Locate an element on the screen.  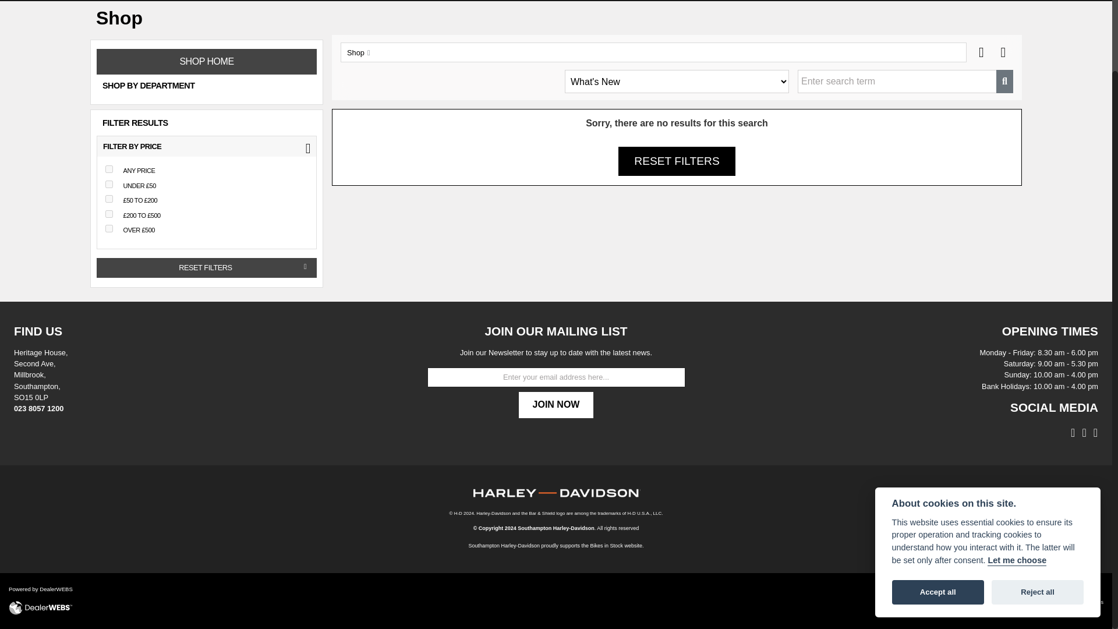
FILTER BY PRICE is located at coordinates (207, 147).